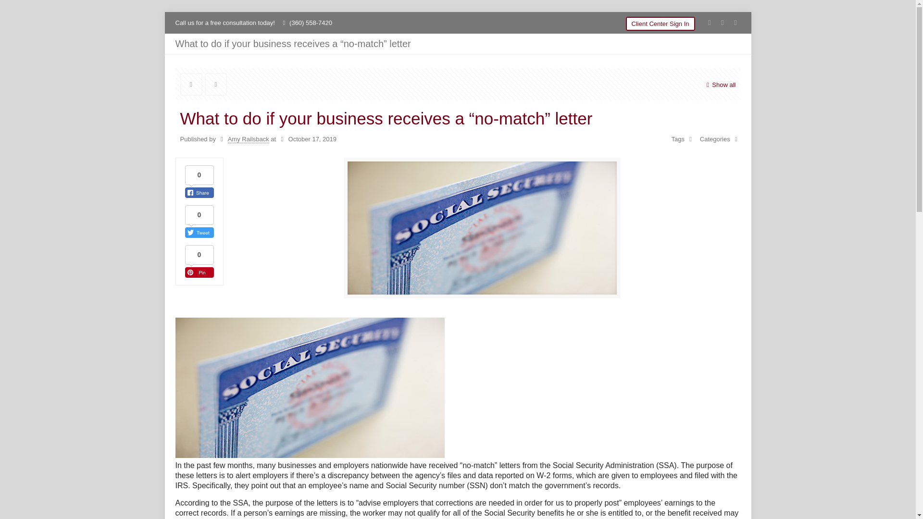 The width and height of the screenshot is (923, 519). What do you see at coordinates (660, 23) in the screenshot?
I see `Client Center Sign In` at bounding box center [660, 23].